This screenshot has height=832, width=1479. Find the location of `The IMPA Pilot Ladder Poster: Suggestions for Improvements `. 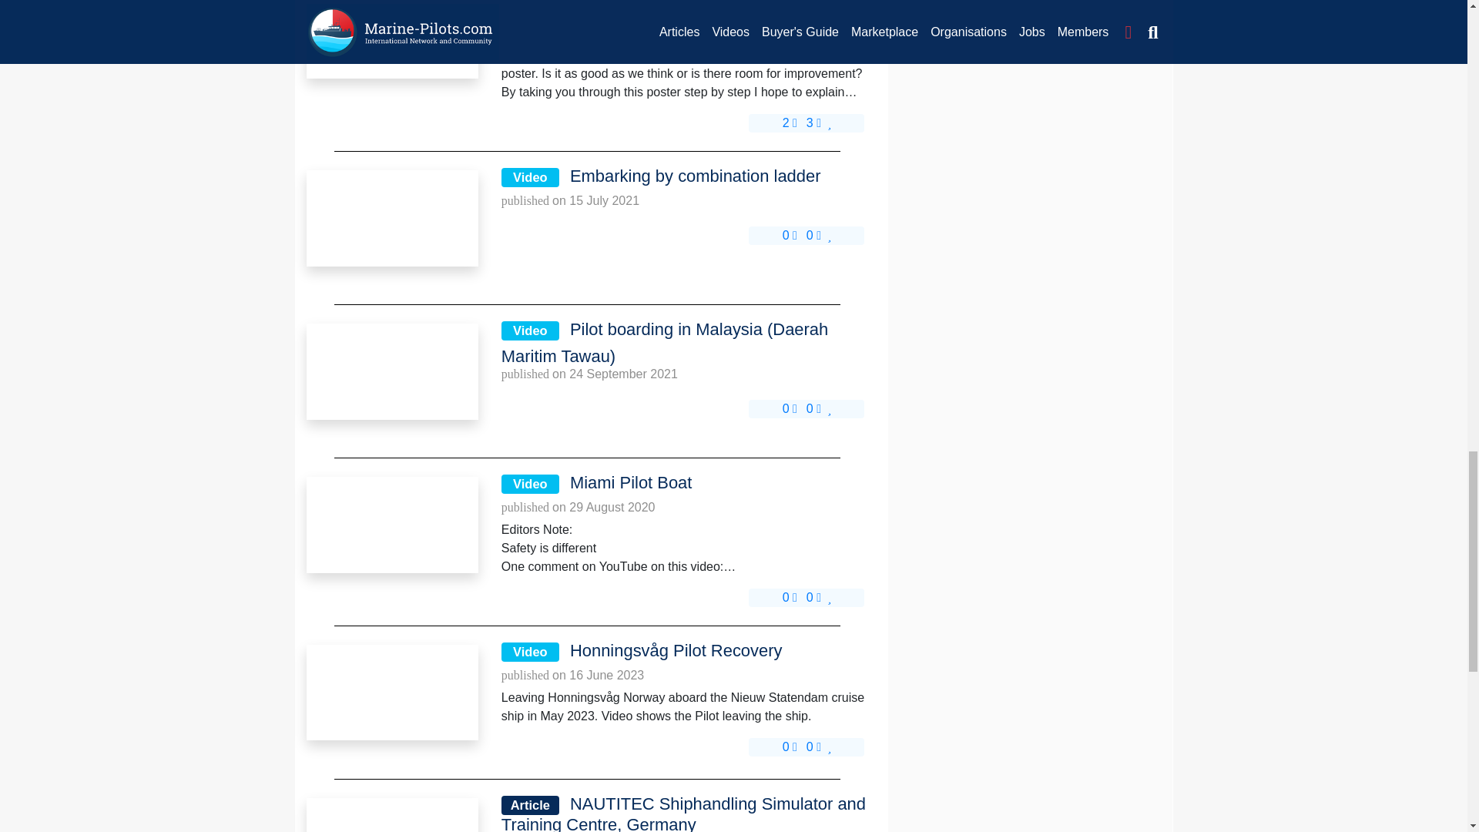

The IMPA Pilot Ladder Poster: Suggestions for Improvements  is located at coordinates (391, 39).